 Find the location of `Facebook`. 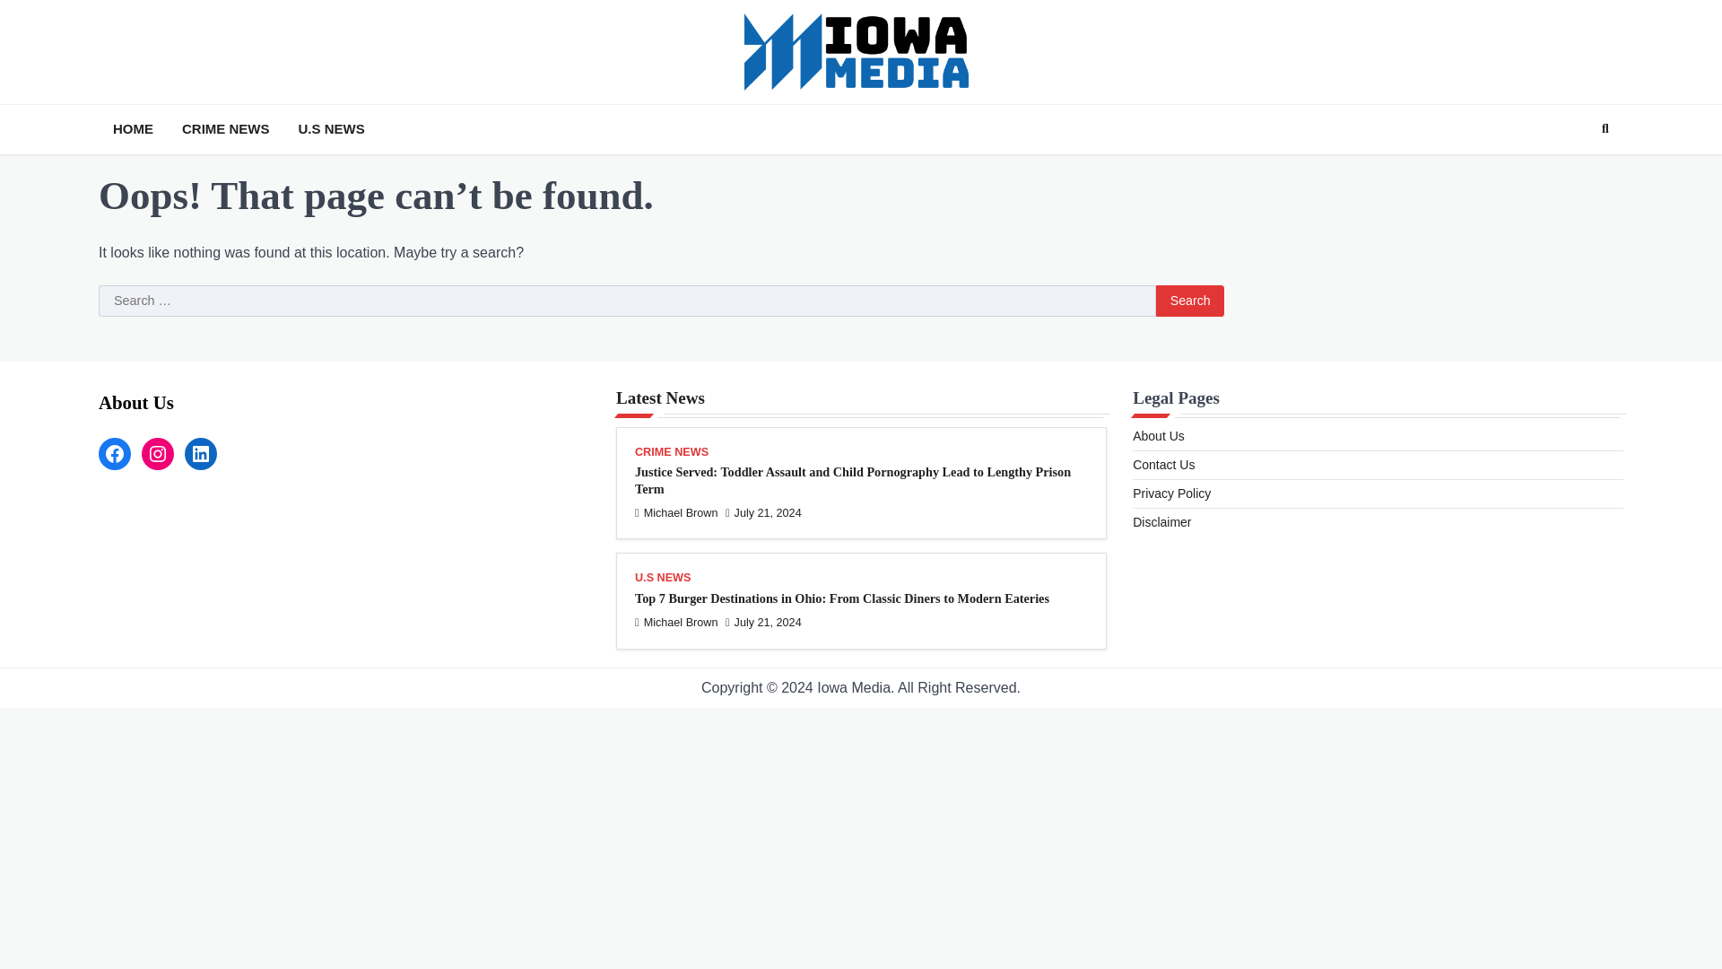

Facebook is located at coordinates (114, 454).